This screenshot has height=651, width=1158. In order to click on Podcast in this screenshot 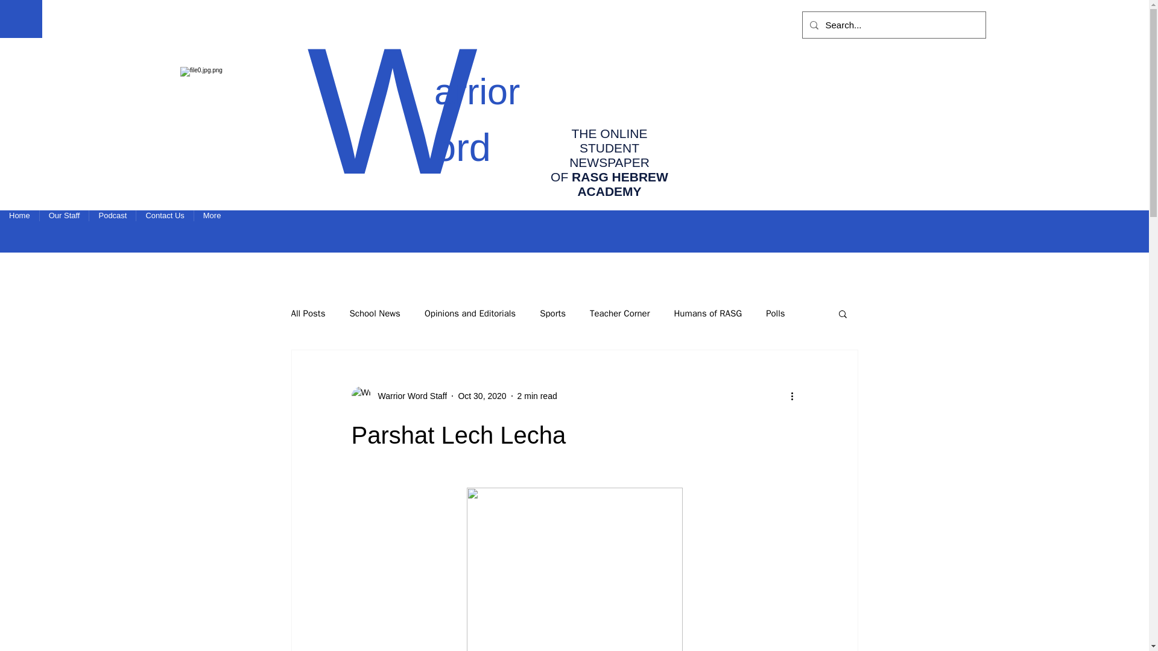, I will do `click(112, 231)`.